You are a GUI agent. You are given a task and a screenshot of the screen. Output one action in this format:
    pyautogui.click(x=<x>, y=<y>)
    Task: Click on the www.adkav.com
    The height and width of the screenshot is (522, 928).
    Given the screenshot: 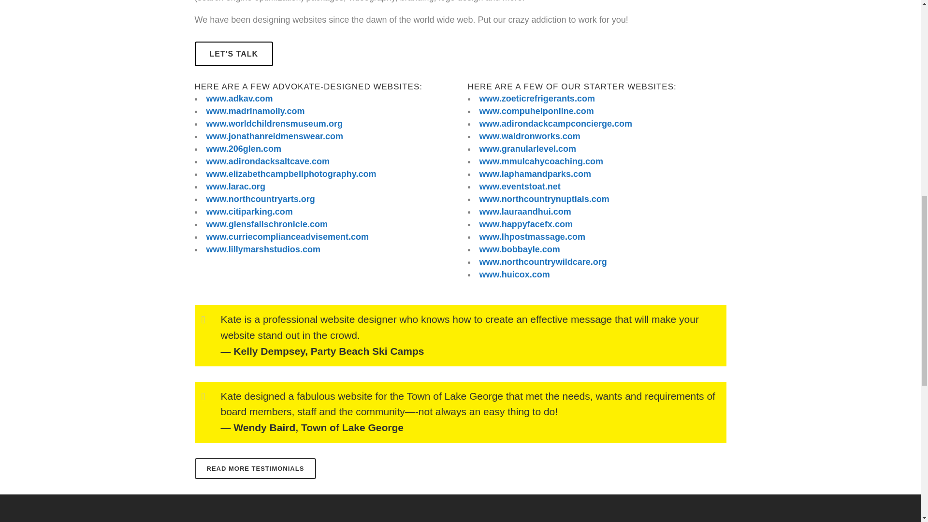 What is the action you would take?
    pyautogui.click(x=239, y=99)
    